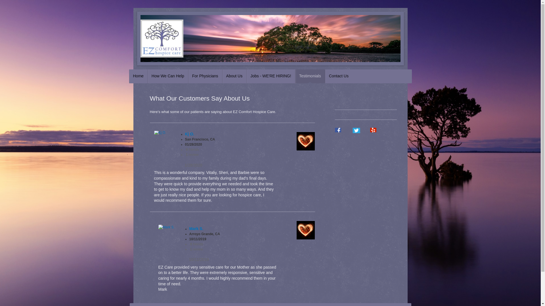  Describe the element at coordinates (270, 76) in the screenshot. I see `Jobs - WE'RE HIRING!` at that location.